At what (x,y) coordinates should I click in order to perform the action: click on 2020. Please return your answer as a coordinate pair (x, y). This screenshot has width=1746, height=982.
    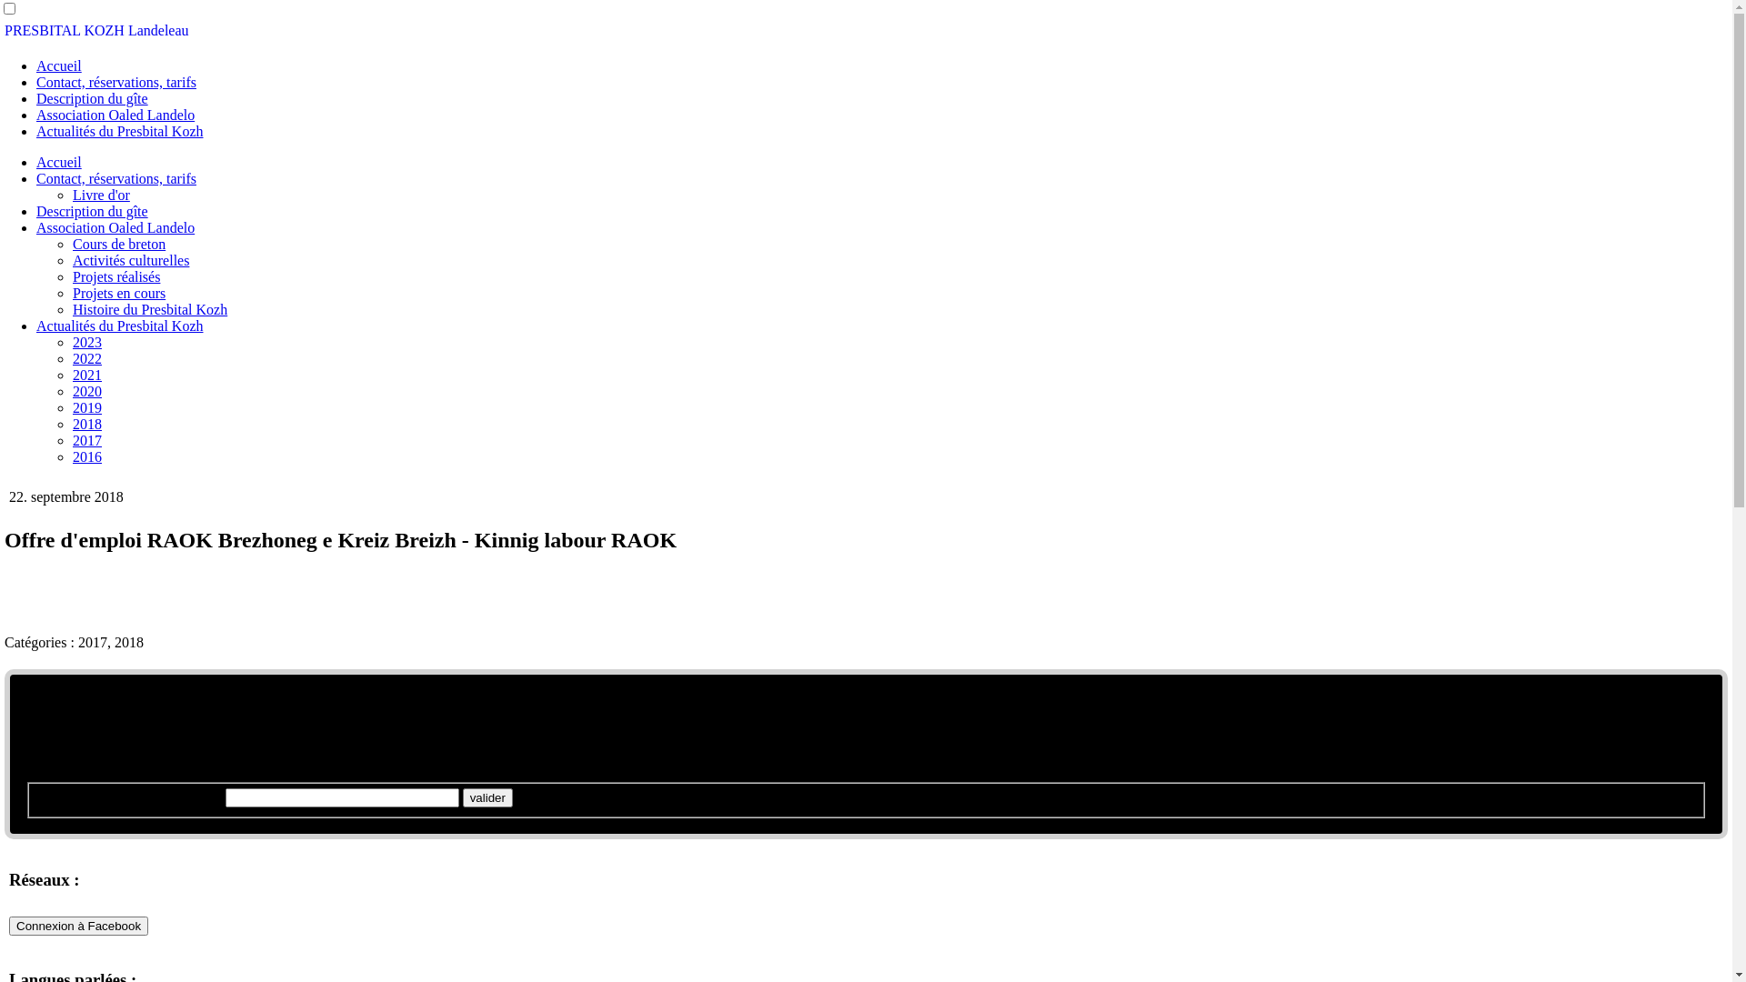
    Looking at the image, I should click on (87, 391).